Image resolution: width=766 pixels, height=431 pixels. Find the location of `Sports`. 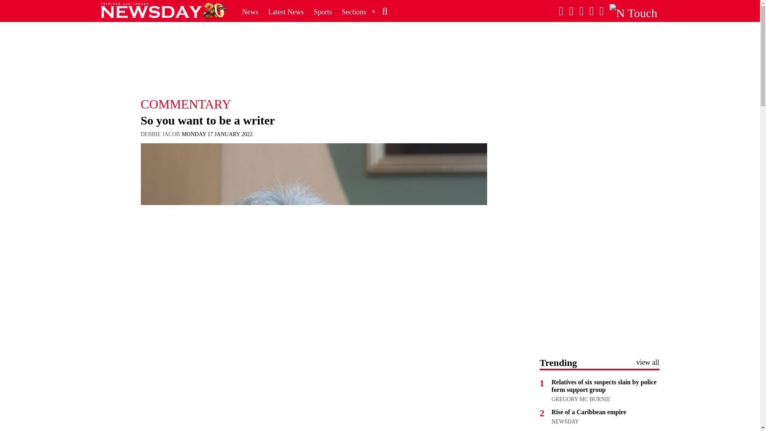

Sports is located at coordinates (322, 12).